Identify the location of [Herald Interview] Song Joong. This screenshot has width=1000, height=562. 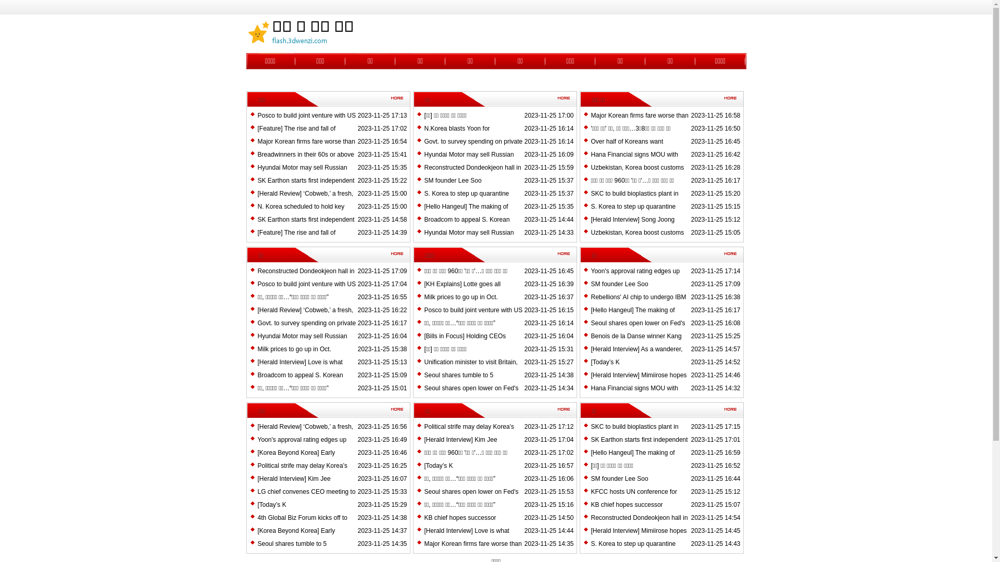
(632, 220).